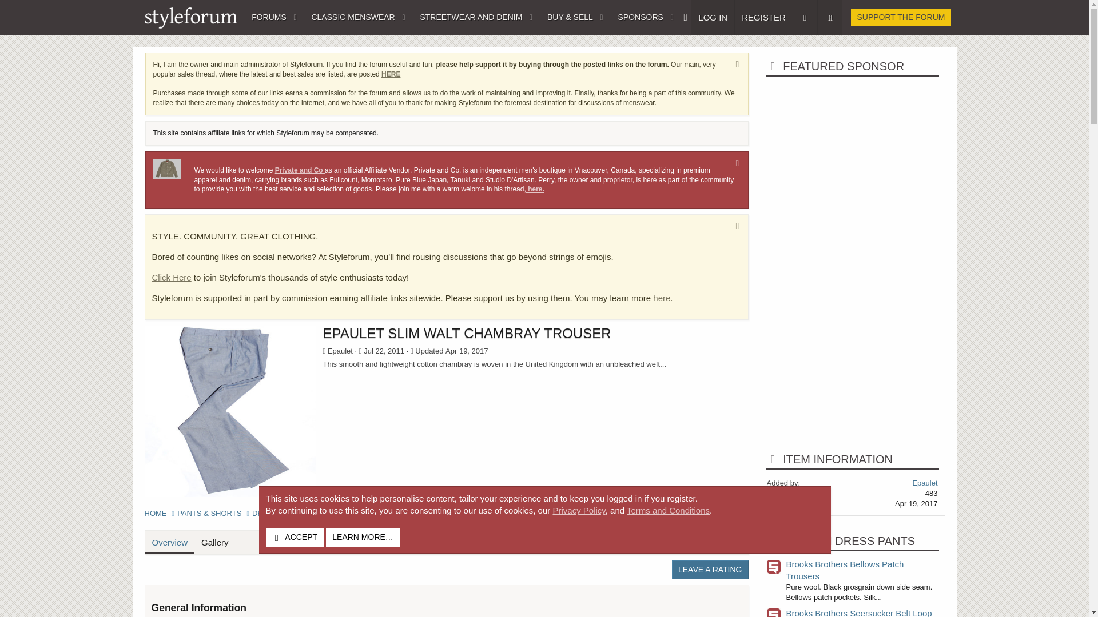  I want to click on SPONSORS, so click(636, 17).